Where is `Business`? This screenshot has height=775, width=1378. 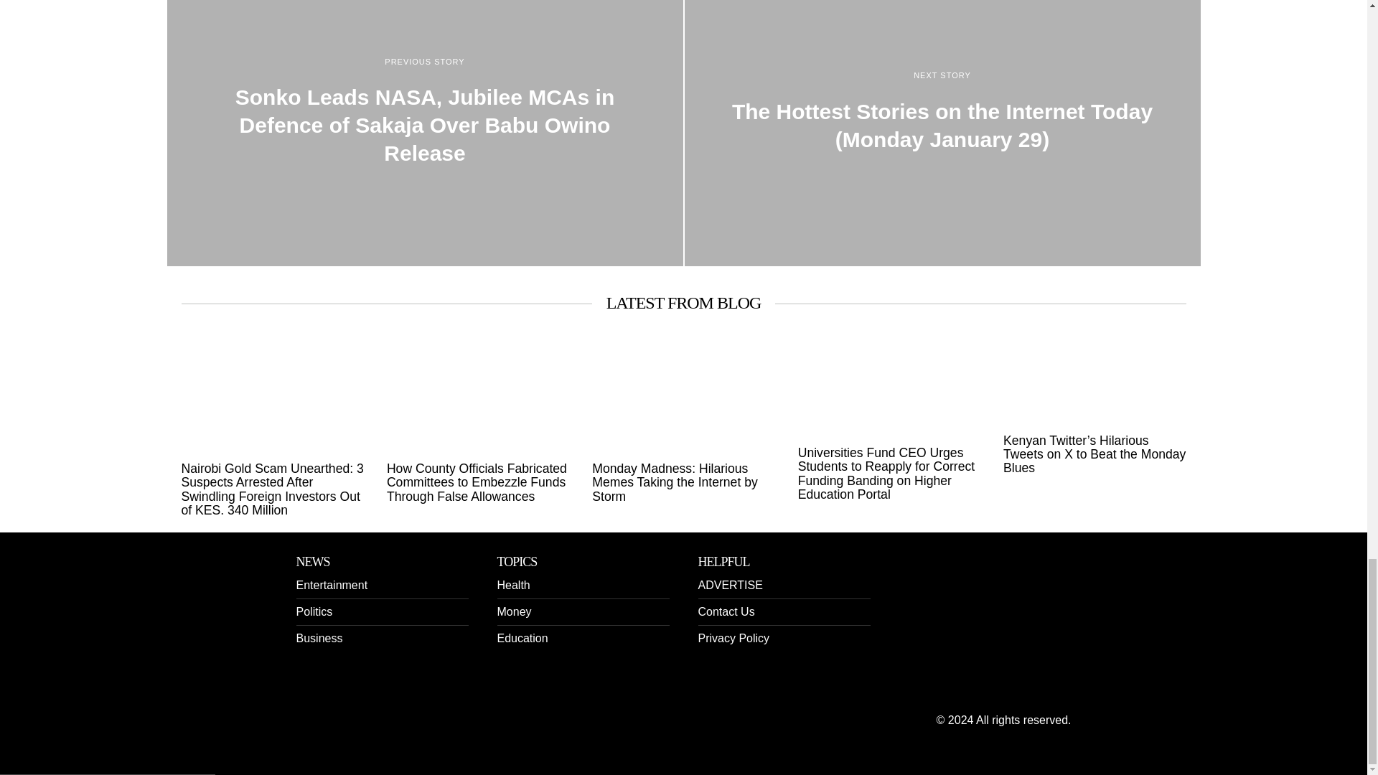 Business is located at coordinates (319, 638).